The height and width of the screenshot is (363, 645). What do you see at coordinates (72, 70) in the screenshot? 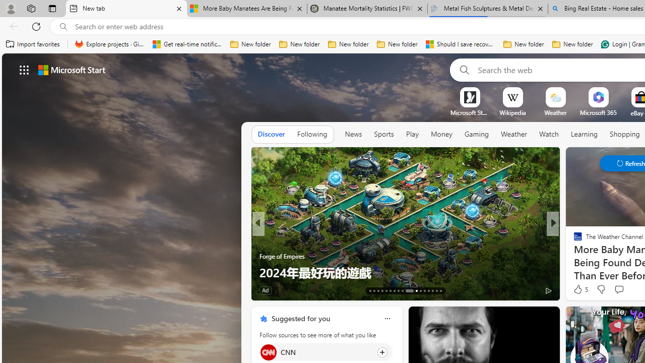
I see `Microsoft start` at bounding box center [72, 70].